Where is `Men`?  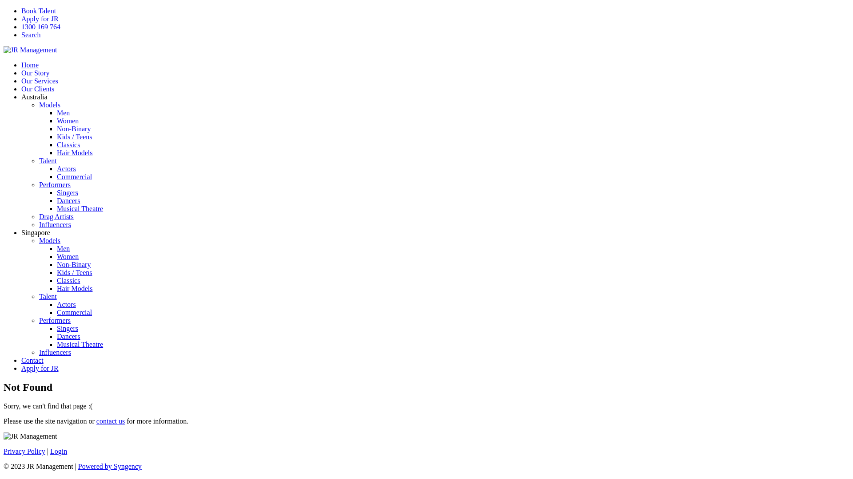
Men is located at coordinates (63, 248).